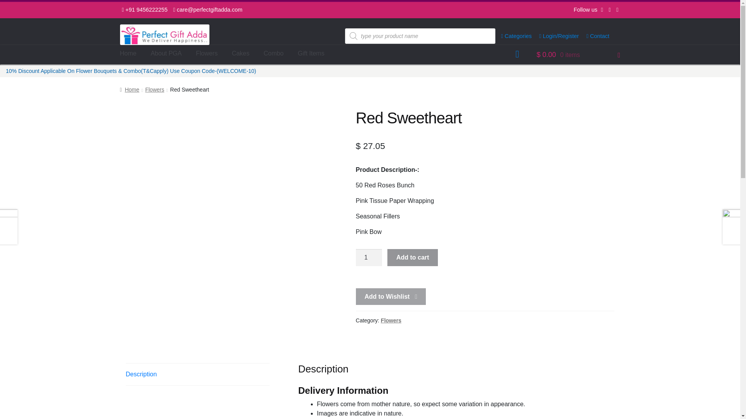  What do you see at coordinates (391, 320) in the screenshot?
I see `Flowers` at bounding box center [391, 320].